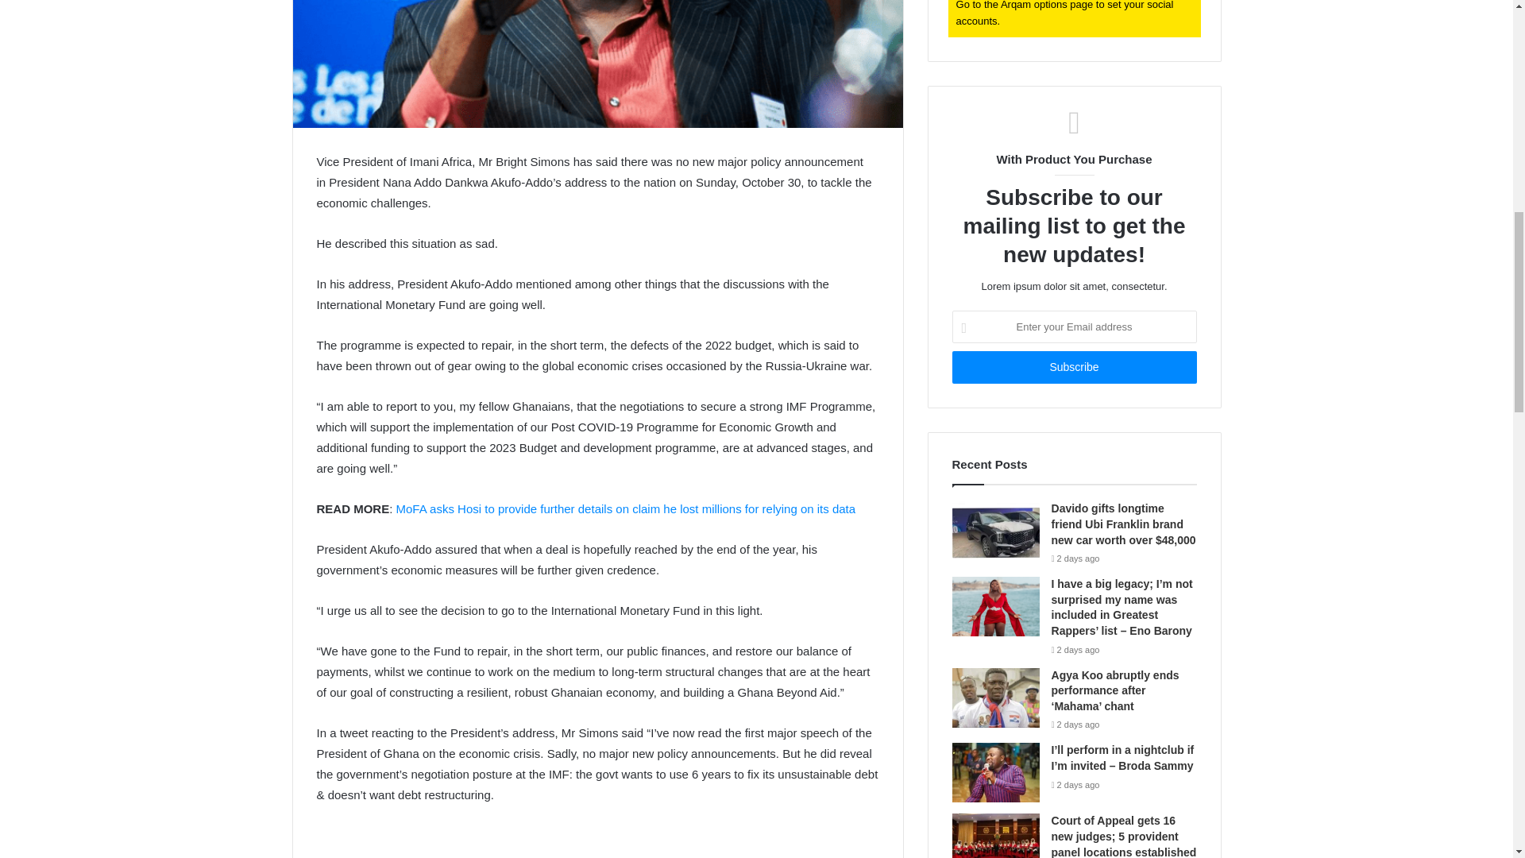 The height and width of the screenshot is (858, 1525). What do you see at coordinates (1074, 367) in the screenshot?
I see `Subscribe` at bounding box center [1074, 367].